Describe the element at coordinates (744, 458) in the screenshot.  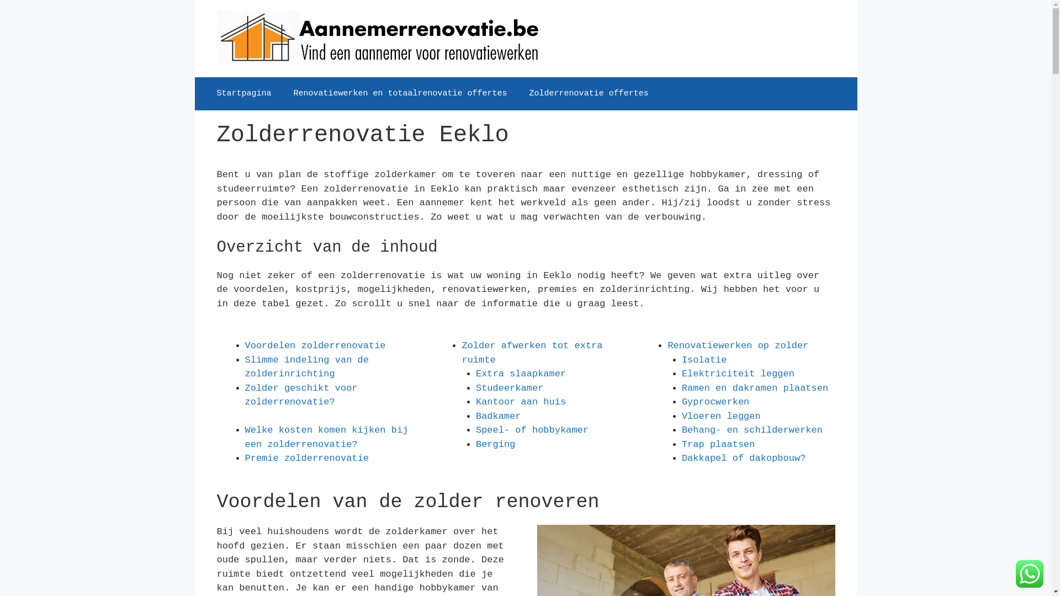
I see `Dakkapel of dakopbouw?` at that location.